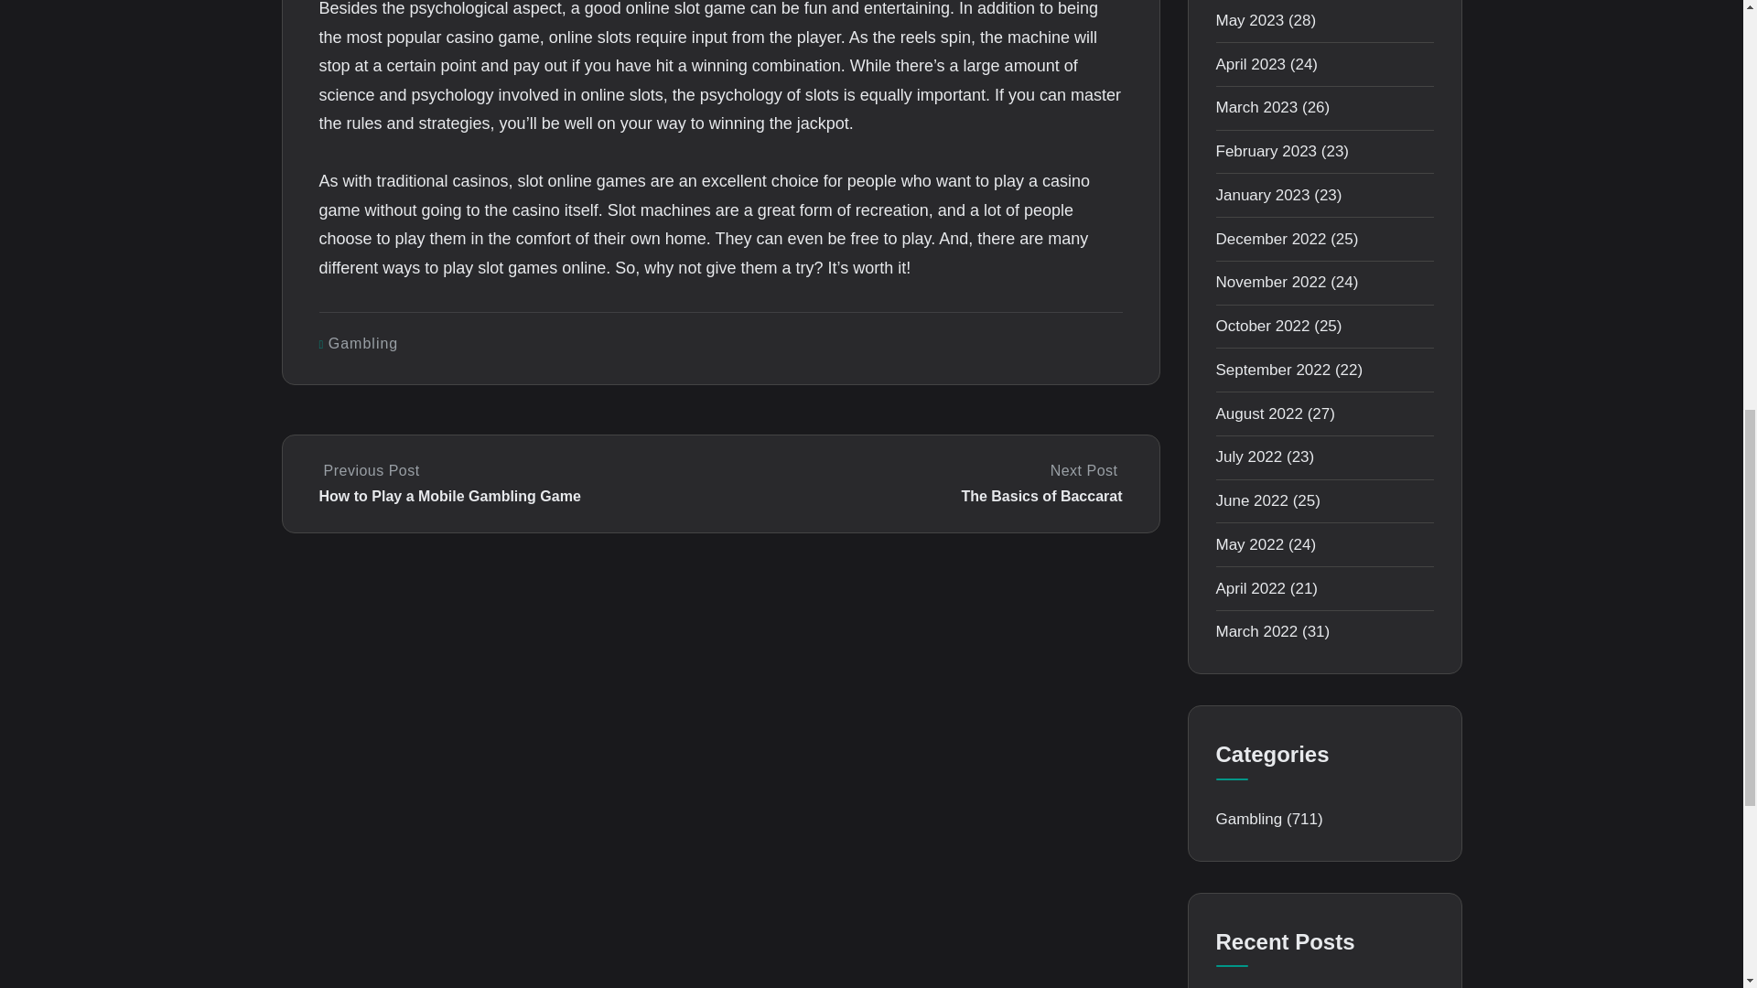 The image size is (1757, 988). I want to click on October 2022, so click(1262, 326).